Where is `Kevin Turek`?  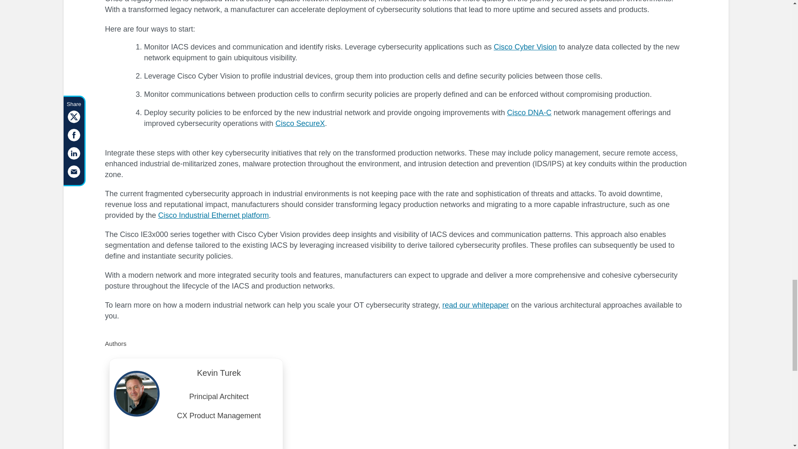
Kevin Turek is located at coordinates (219, 375).